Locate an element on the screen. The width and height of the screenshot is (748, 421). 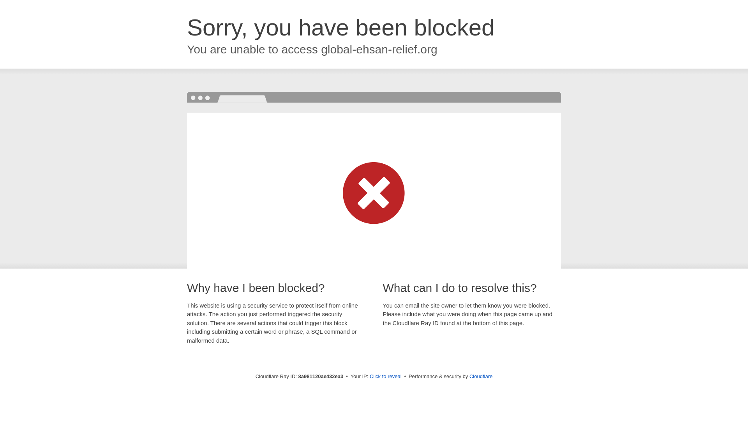
Cloudflare is located at coordinates (481, 376).